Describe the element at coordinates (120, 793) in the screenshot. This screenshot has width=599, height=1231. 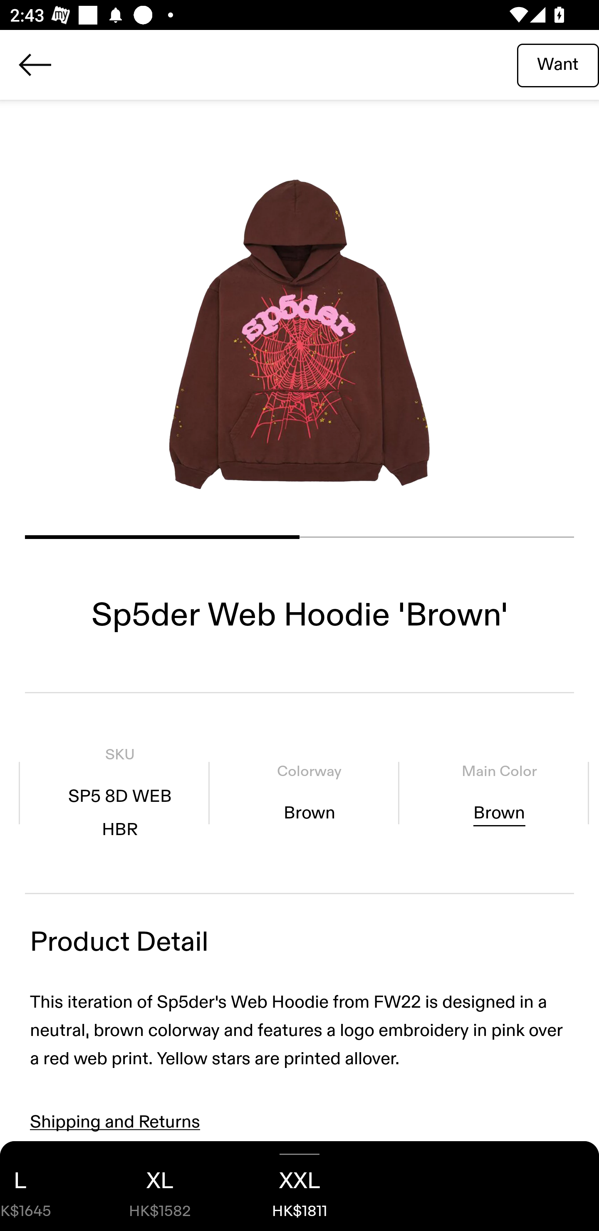
I see `SKU SP5 8D WEB HBR` at that location.